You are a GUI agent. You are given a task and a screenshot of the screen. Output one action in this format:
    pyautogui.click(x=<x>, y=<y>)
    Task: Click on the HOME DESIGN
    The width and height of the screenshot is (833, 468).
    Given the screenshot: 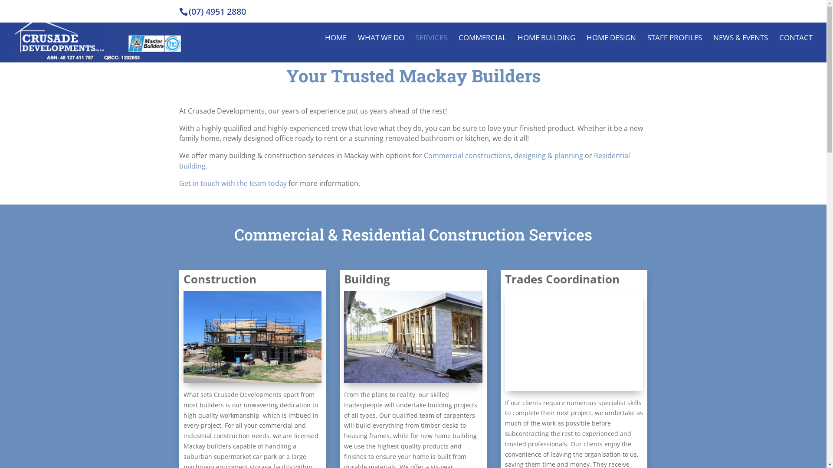 What is the action you would take?
    pyautogui.click(x=611, y=49)
    